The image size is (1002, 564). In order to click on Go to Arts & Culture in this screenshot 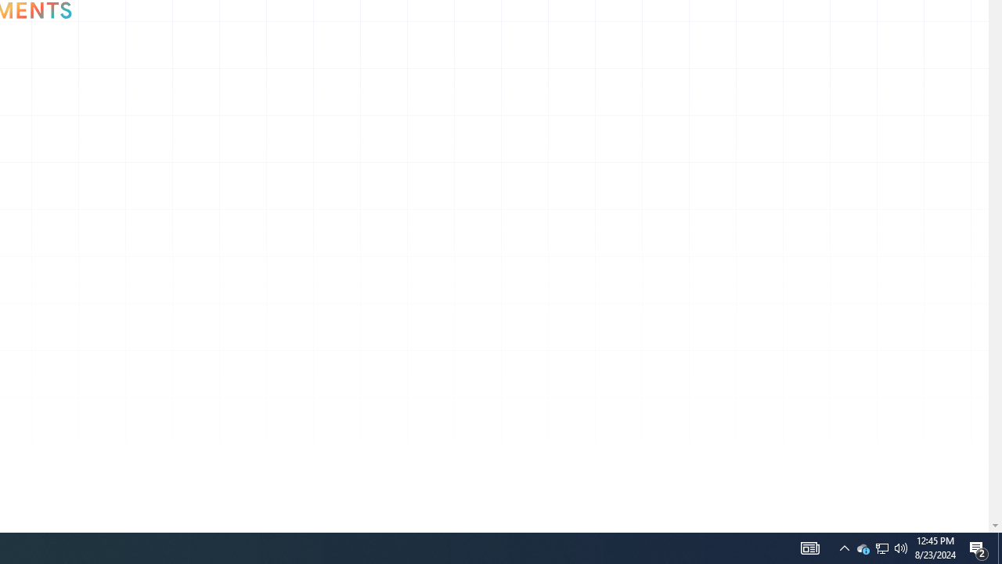, I will do `click(110, 81)`.